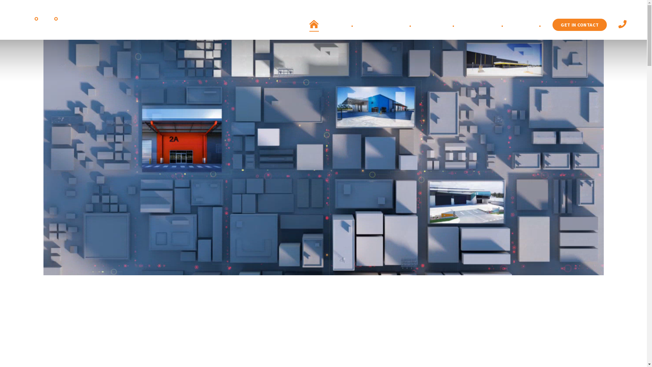  I want to click on OUR NEWS., so click(528, 24).